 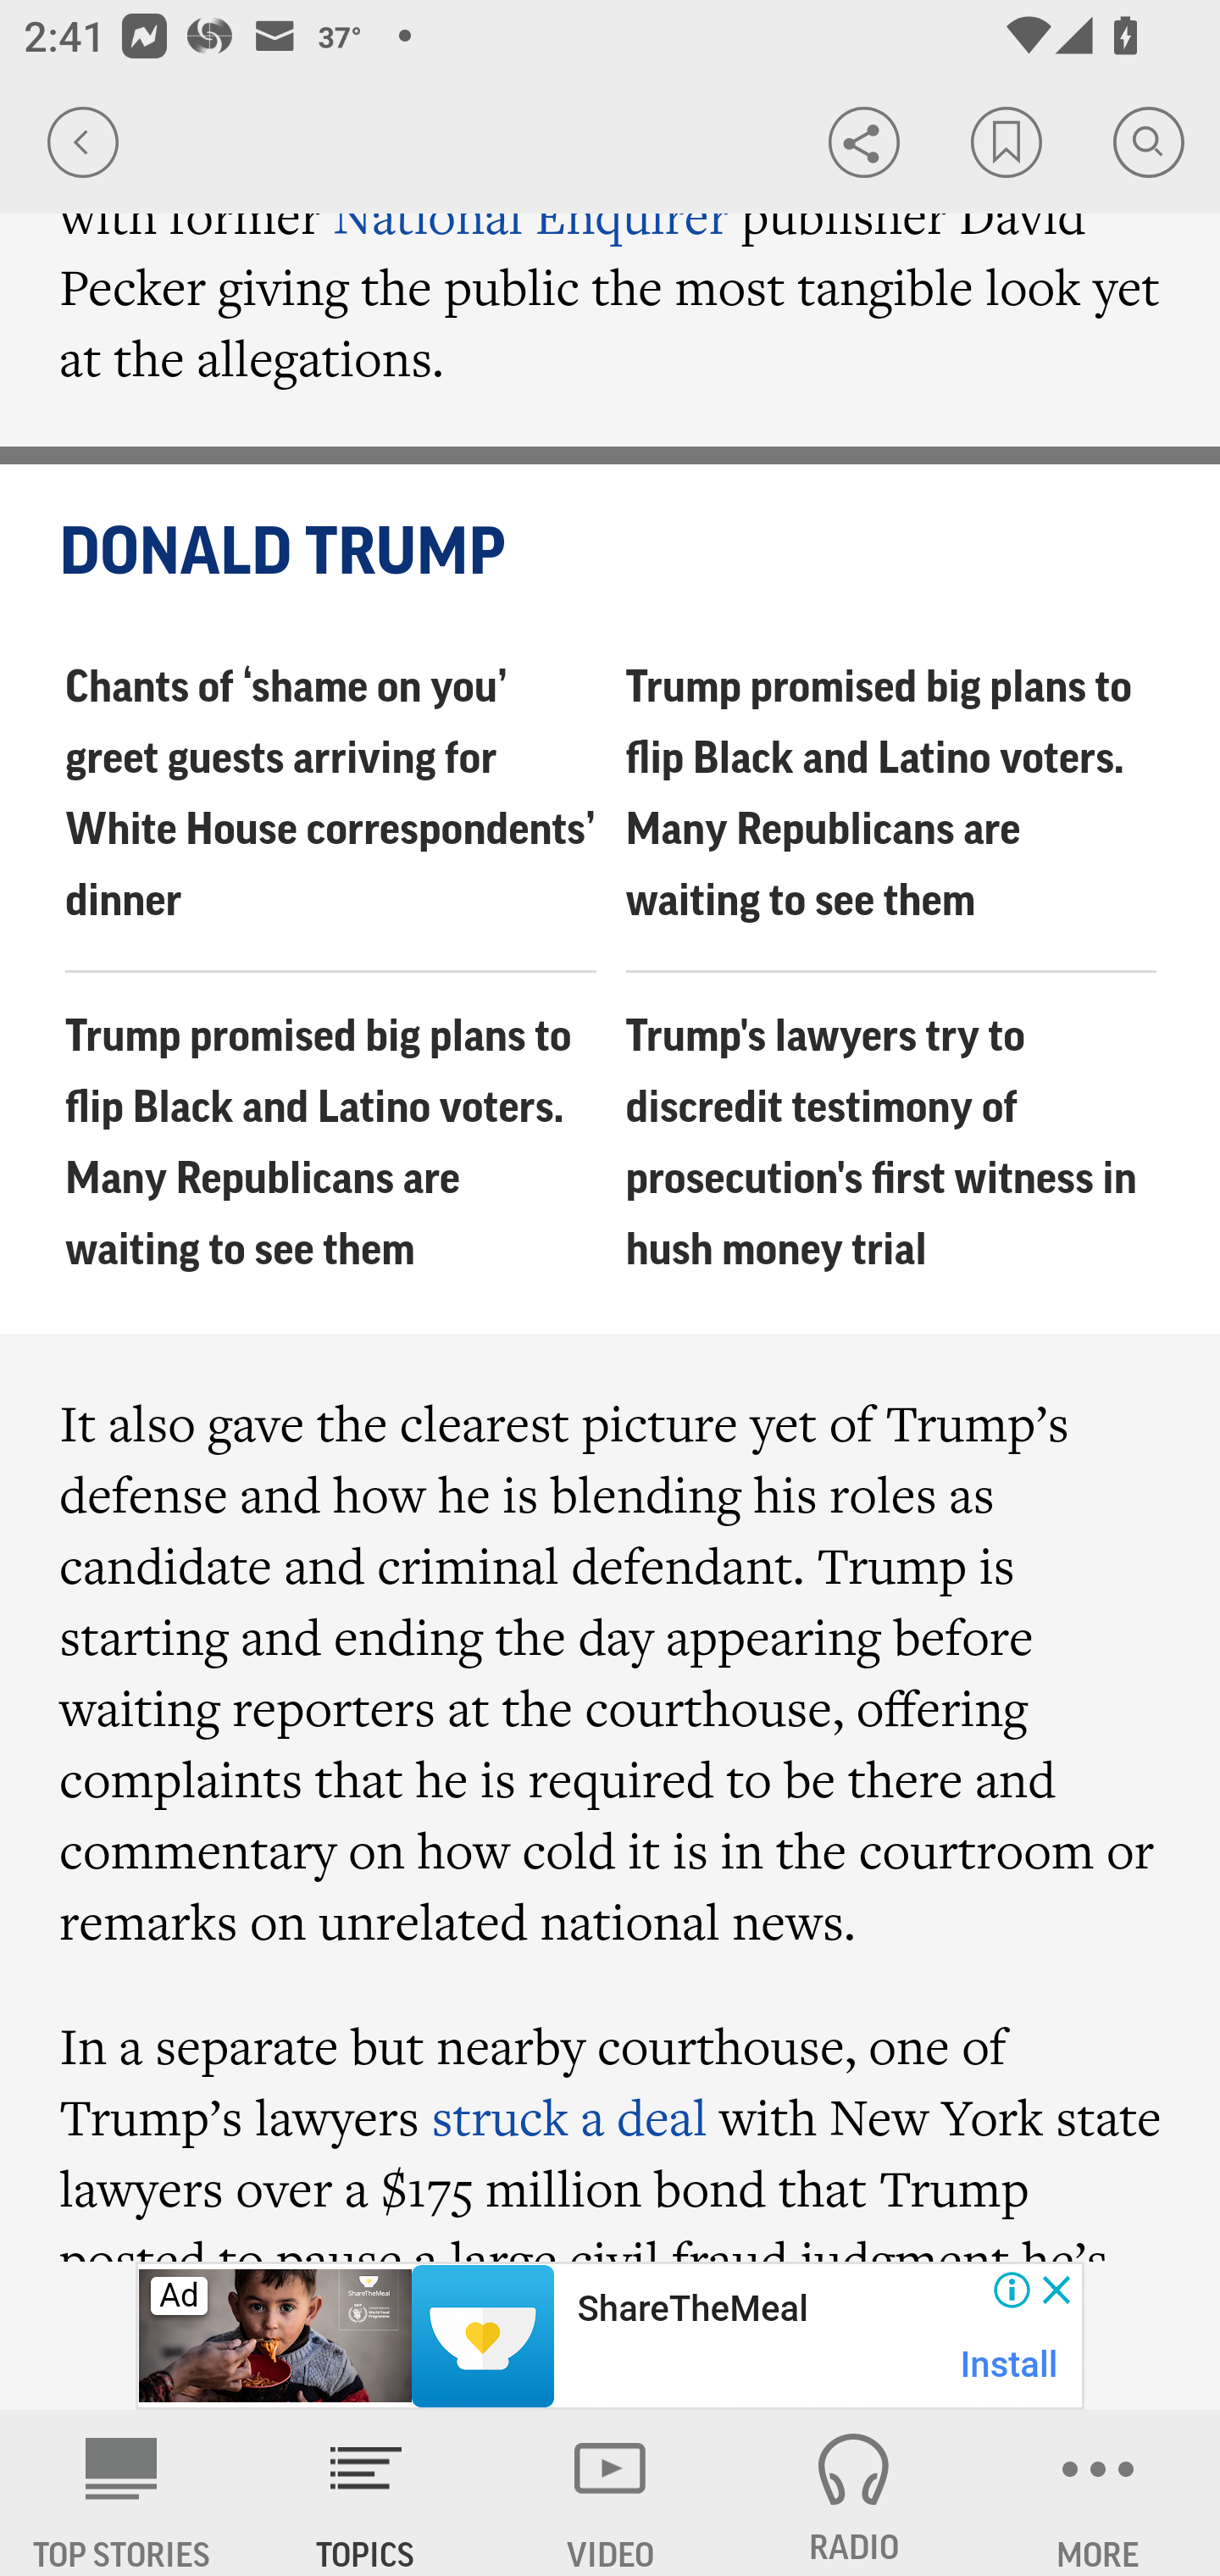 I want to click on National Enquirer, so click(x=532, y=215).